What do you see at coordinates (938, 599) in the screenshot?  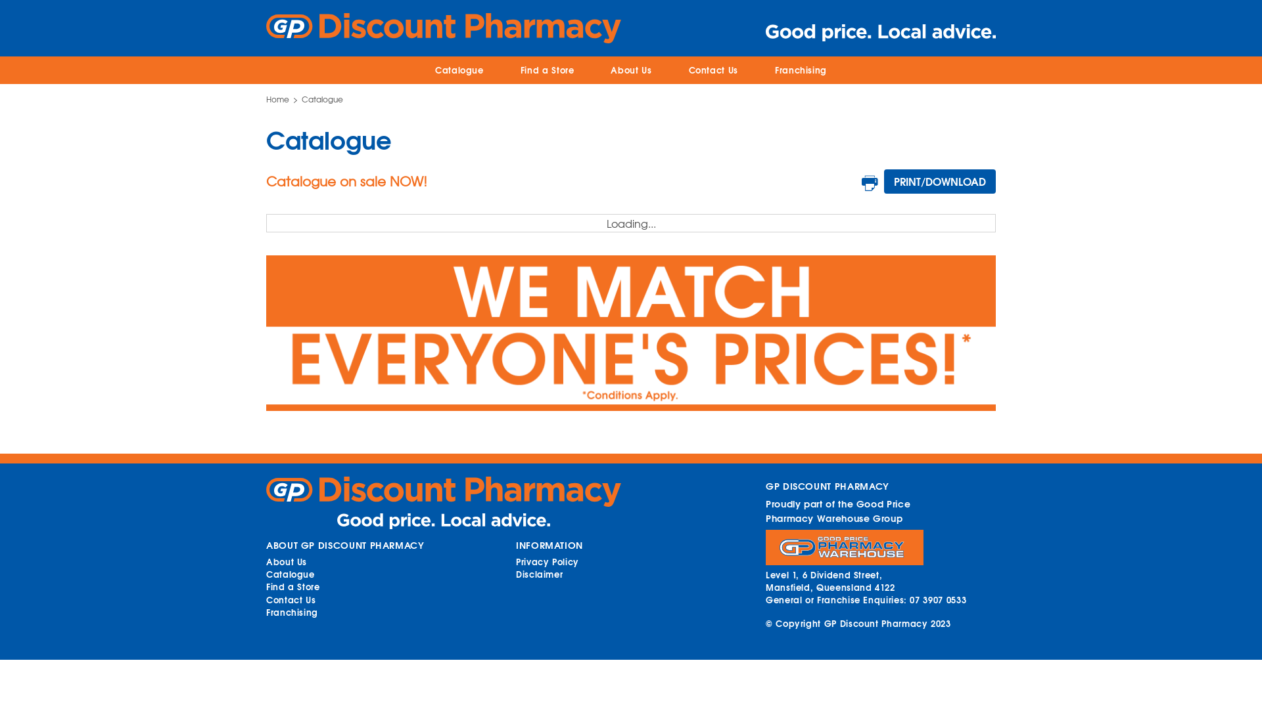 I see `07 3907 0533` at bounding box center [938, 599].